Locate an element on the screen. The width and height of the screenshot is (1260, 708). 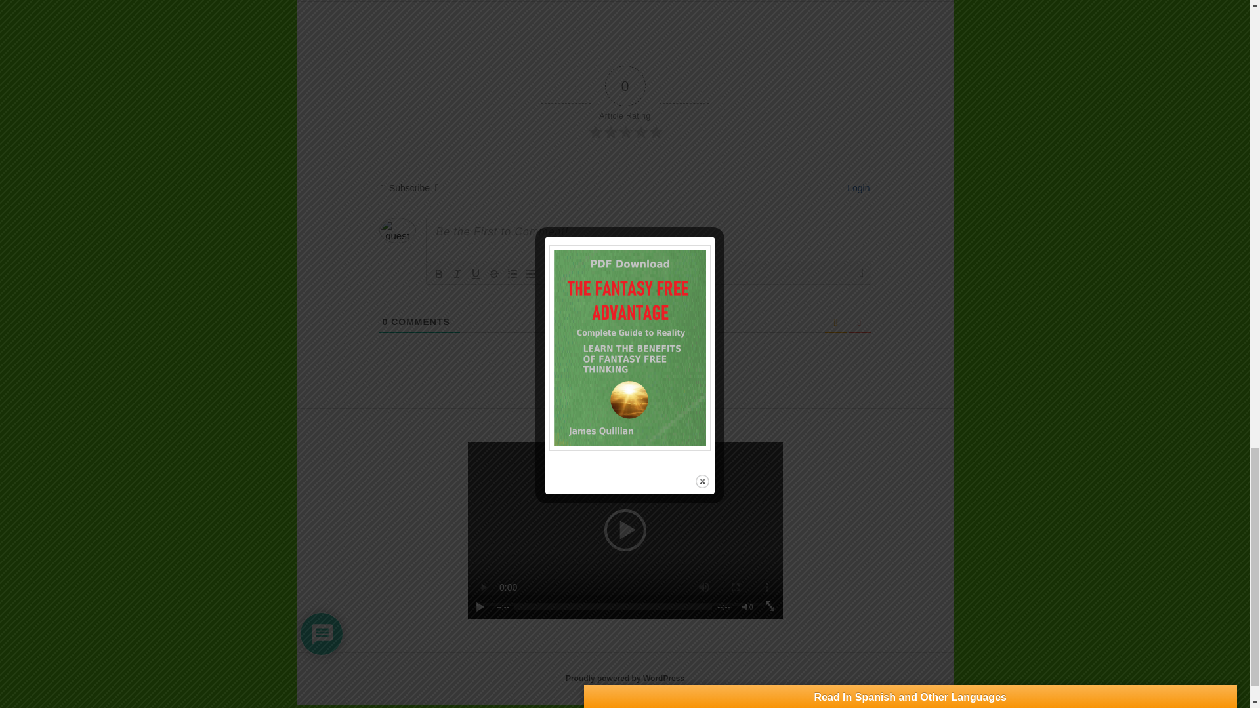
Italic is located at coordinates (457, 274).